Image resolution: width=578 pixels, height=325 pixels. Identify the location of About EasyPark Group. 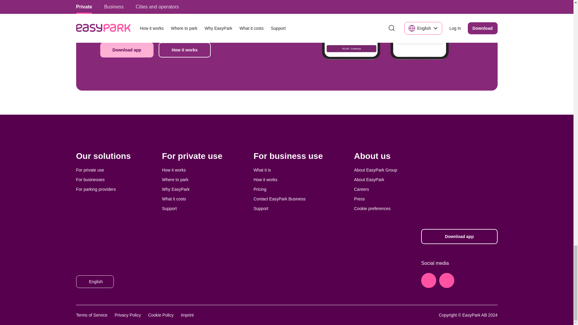
(375, 170).